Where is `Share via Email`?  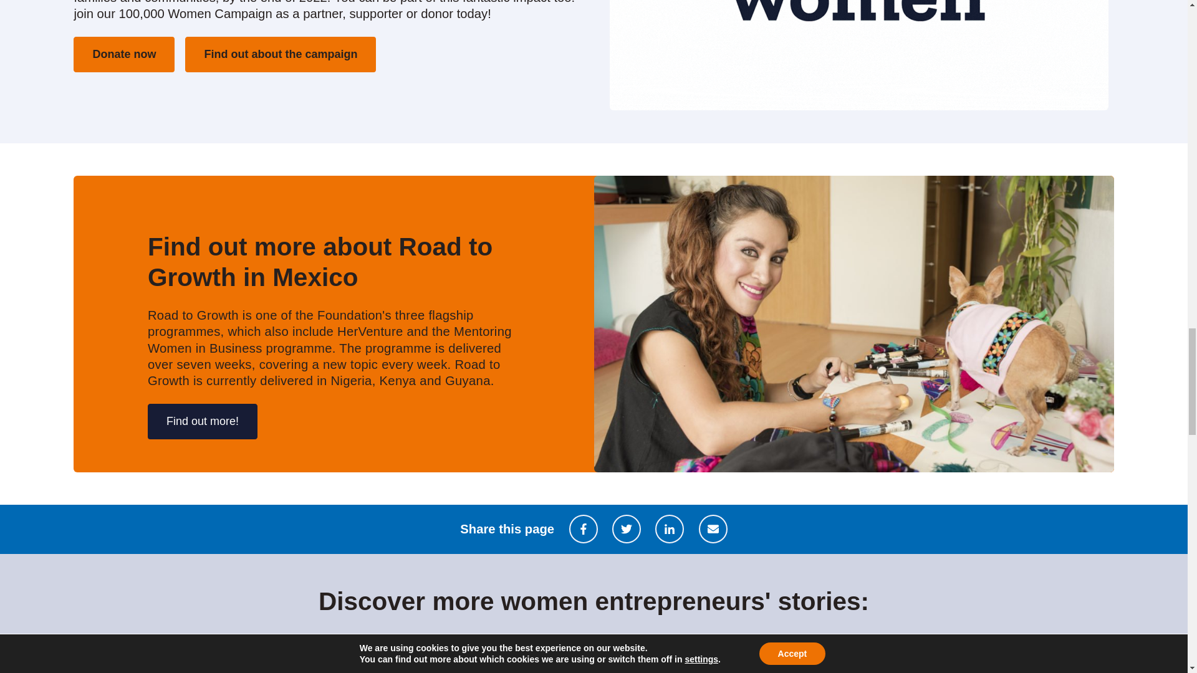 Share via Email is located at coordinates (713, 528).